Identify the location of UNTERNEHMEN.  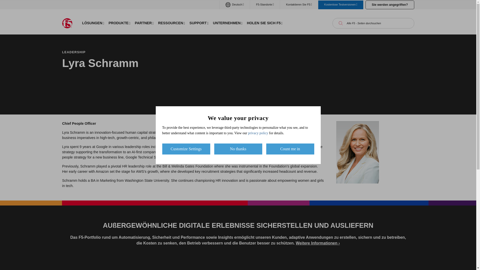
(227, 23).